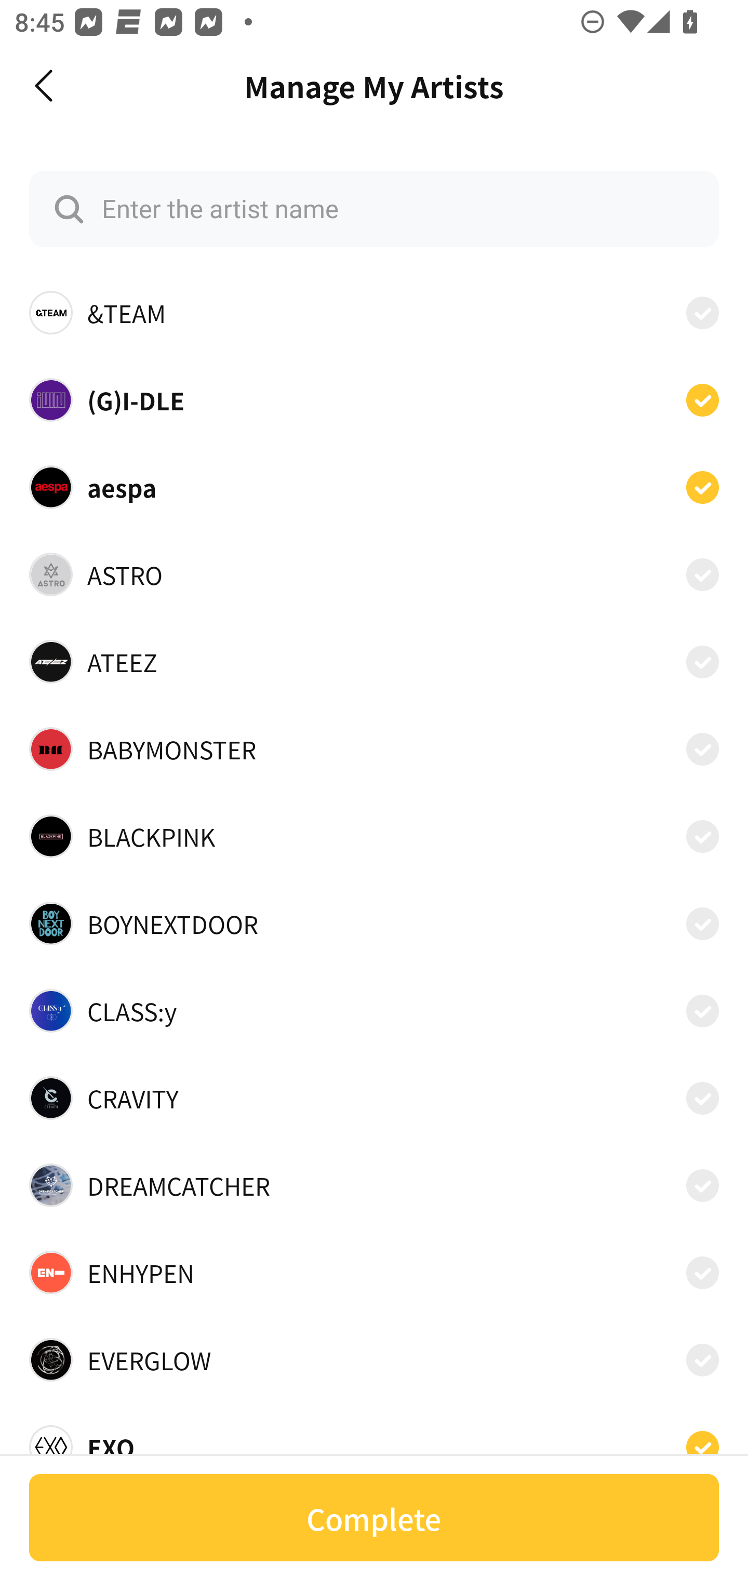  I want to click on EXO, so click(374, 1441).